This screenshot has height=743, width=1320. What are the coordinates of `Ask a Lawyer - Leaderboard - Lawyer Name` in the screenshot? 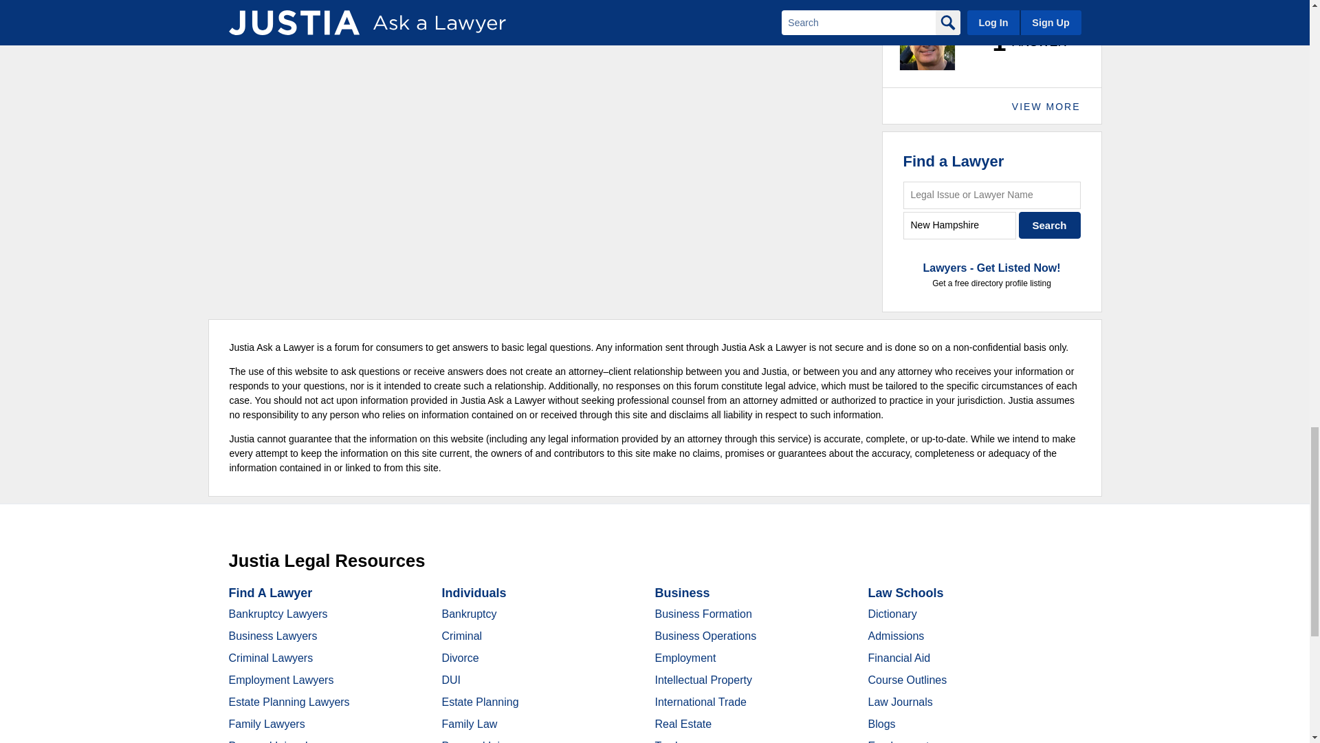 It's located at (971, 5).